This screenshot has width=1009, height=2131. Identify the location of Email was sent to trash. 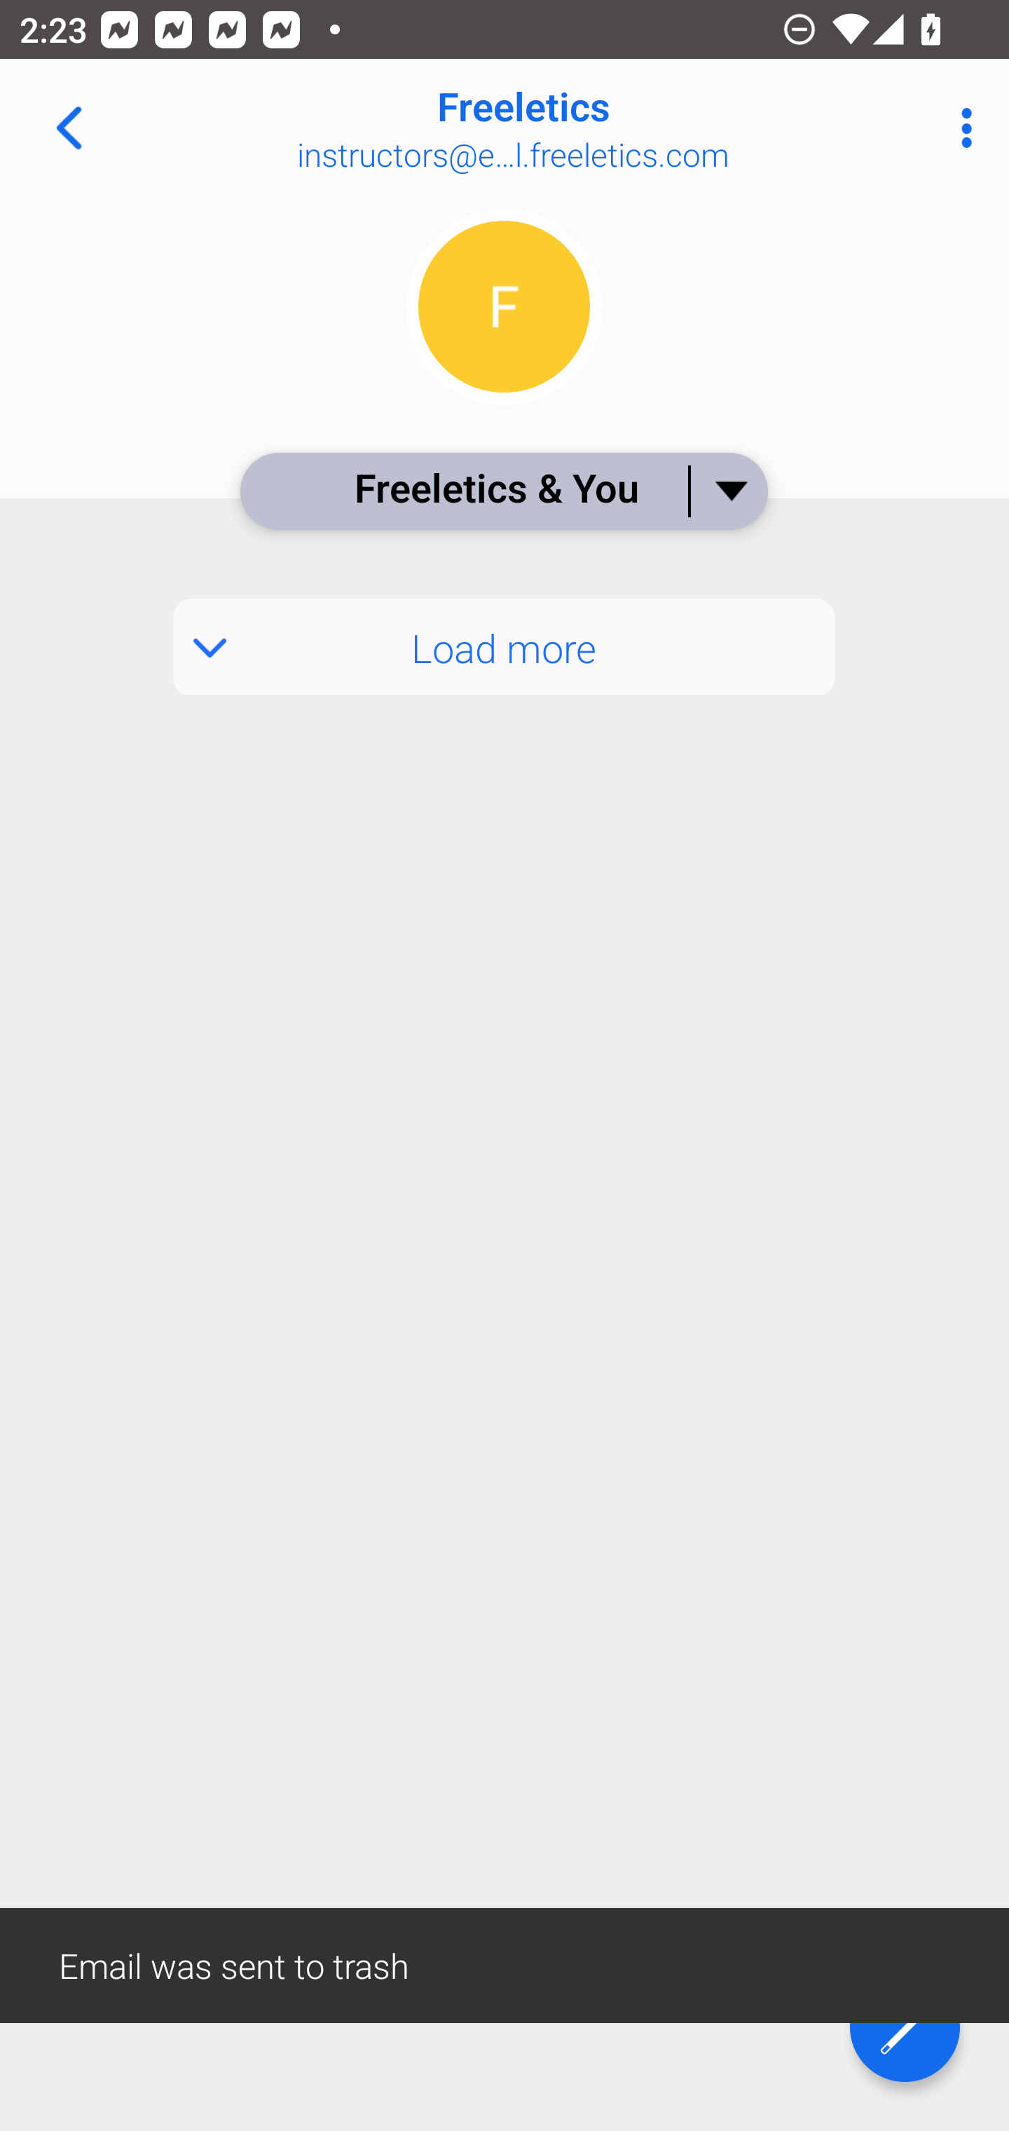
(504, 1964).